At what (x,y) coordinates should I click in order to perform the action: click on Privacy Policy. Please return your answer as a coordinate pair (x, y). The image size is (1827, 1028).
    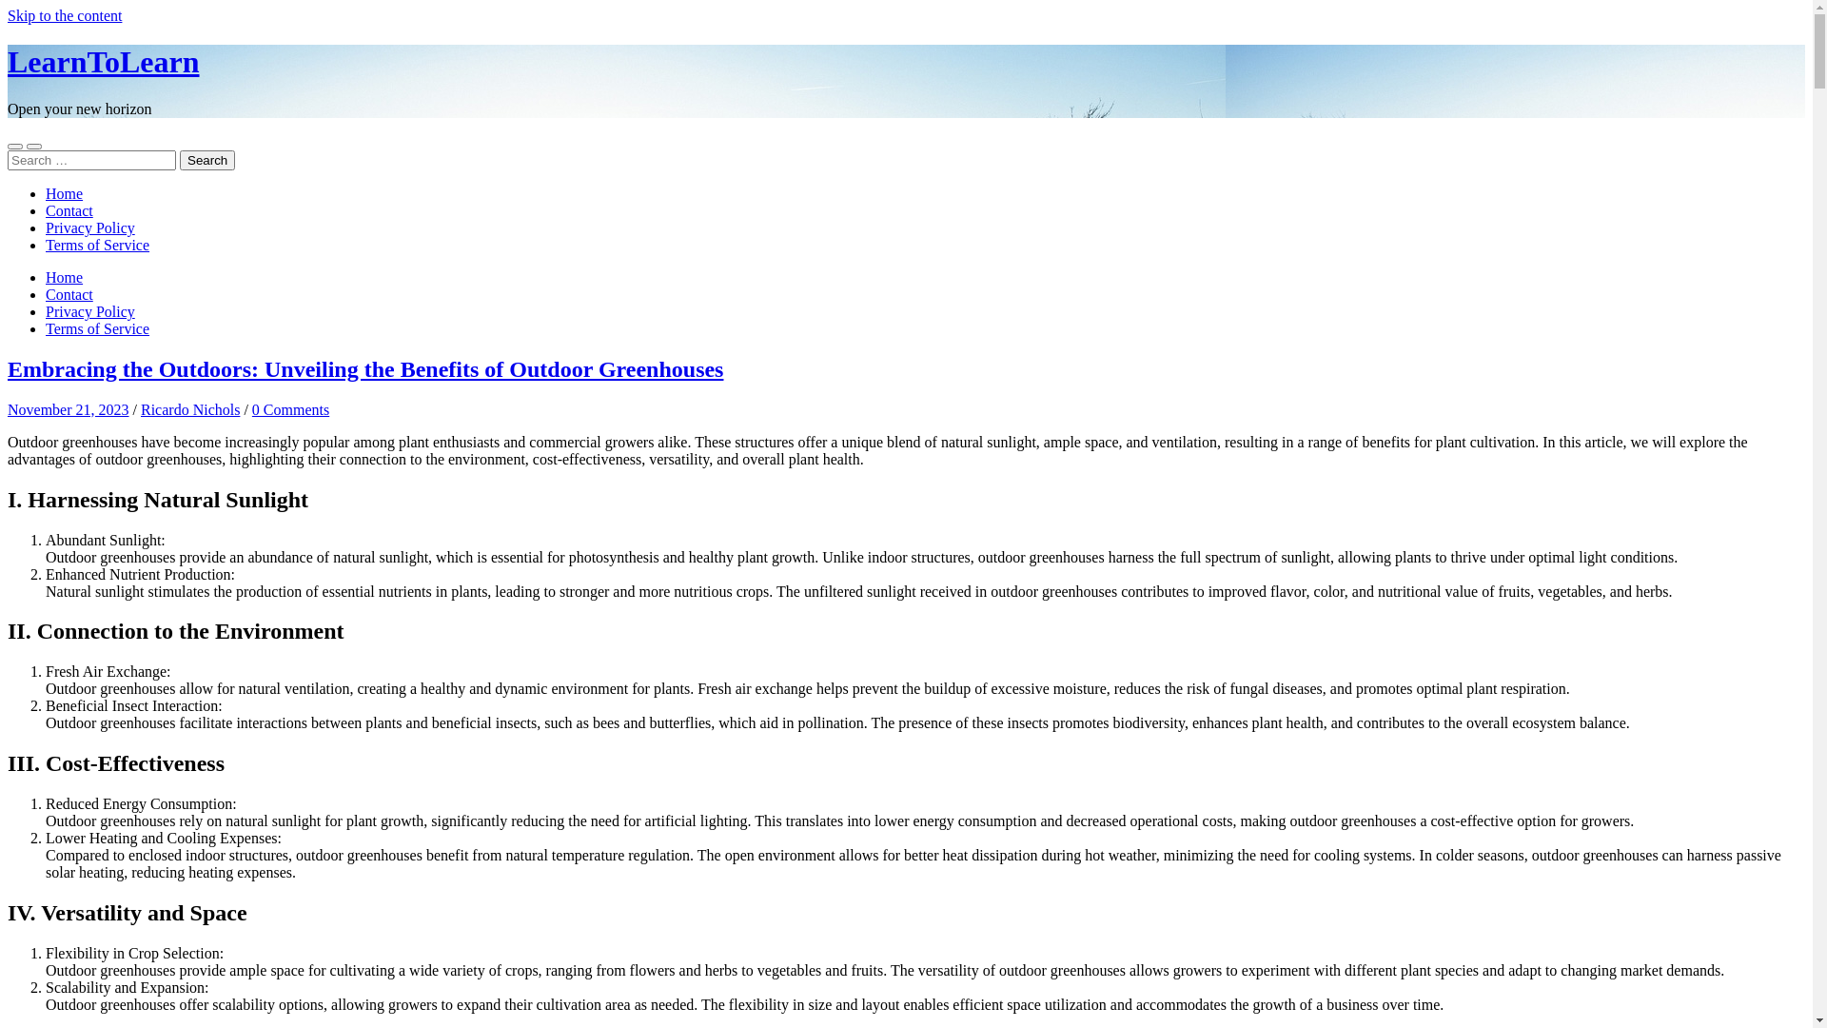
    Looking at the image, I should click on (90, 228).